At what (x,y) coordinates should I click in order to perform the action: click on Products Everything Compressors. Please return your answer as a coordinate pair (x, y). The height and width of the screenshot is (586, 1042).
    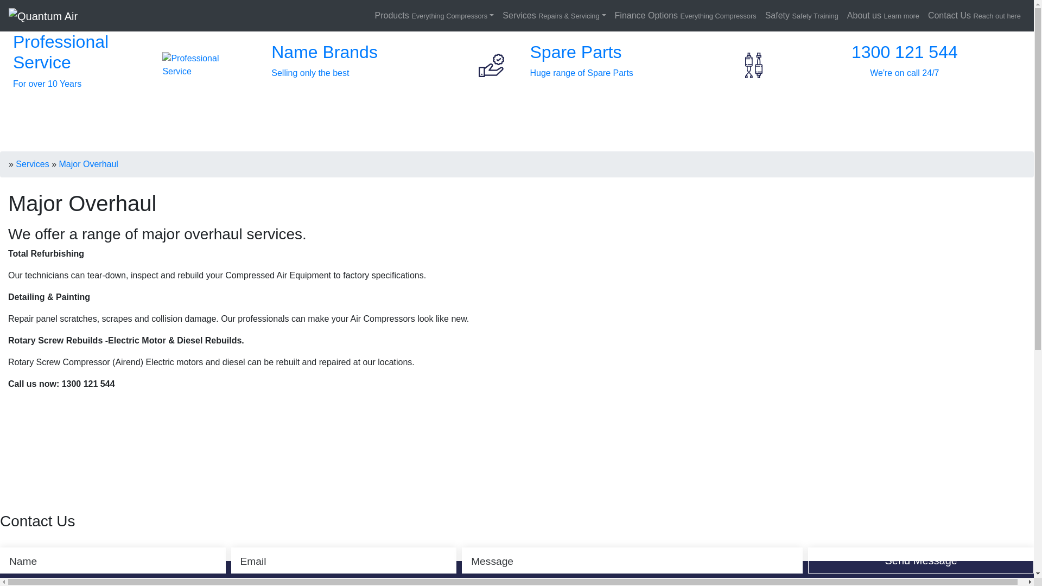
    Looking at the image, I should click on (435, 16).